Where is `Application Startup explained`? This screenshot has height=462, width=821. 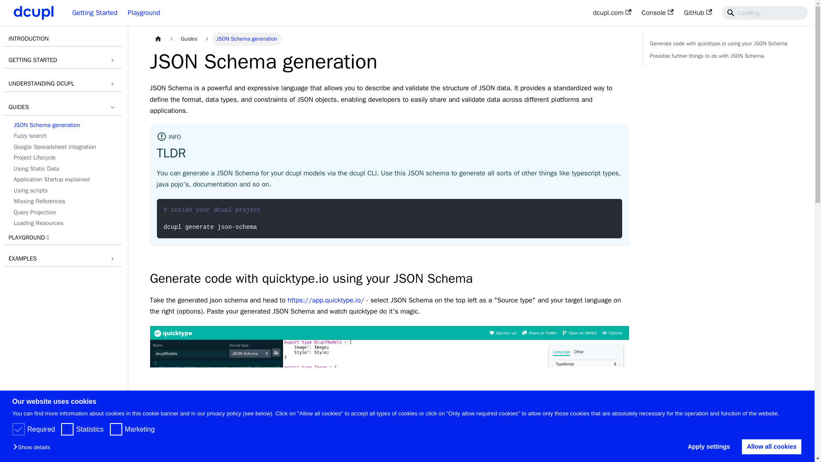
Application Startup explained is located at coordinates (65, 180).